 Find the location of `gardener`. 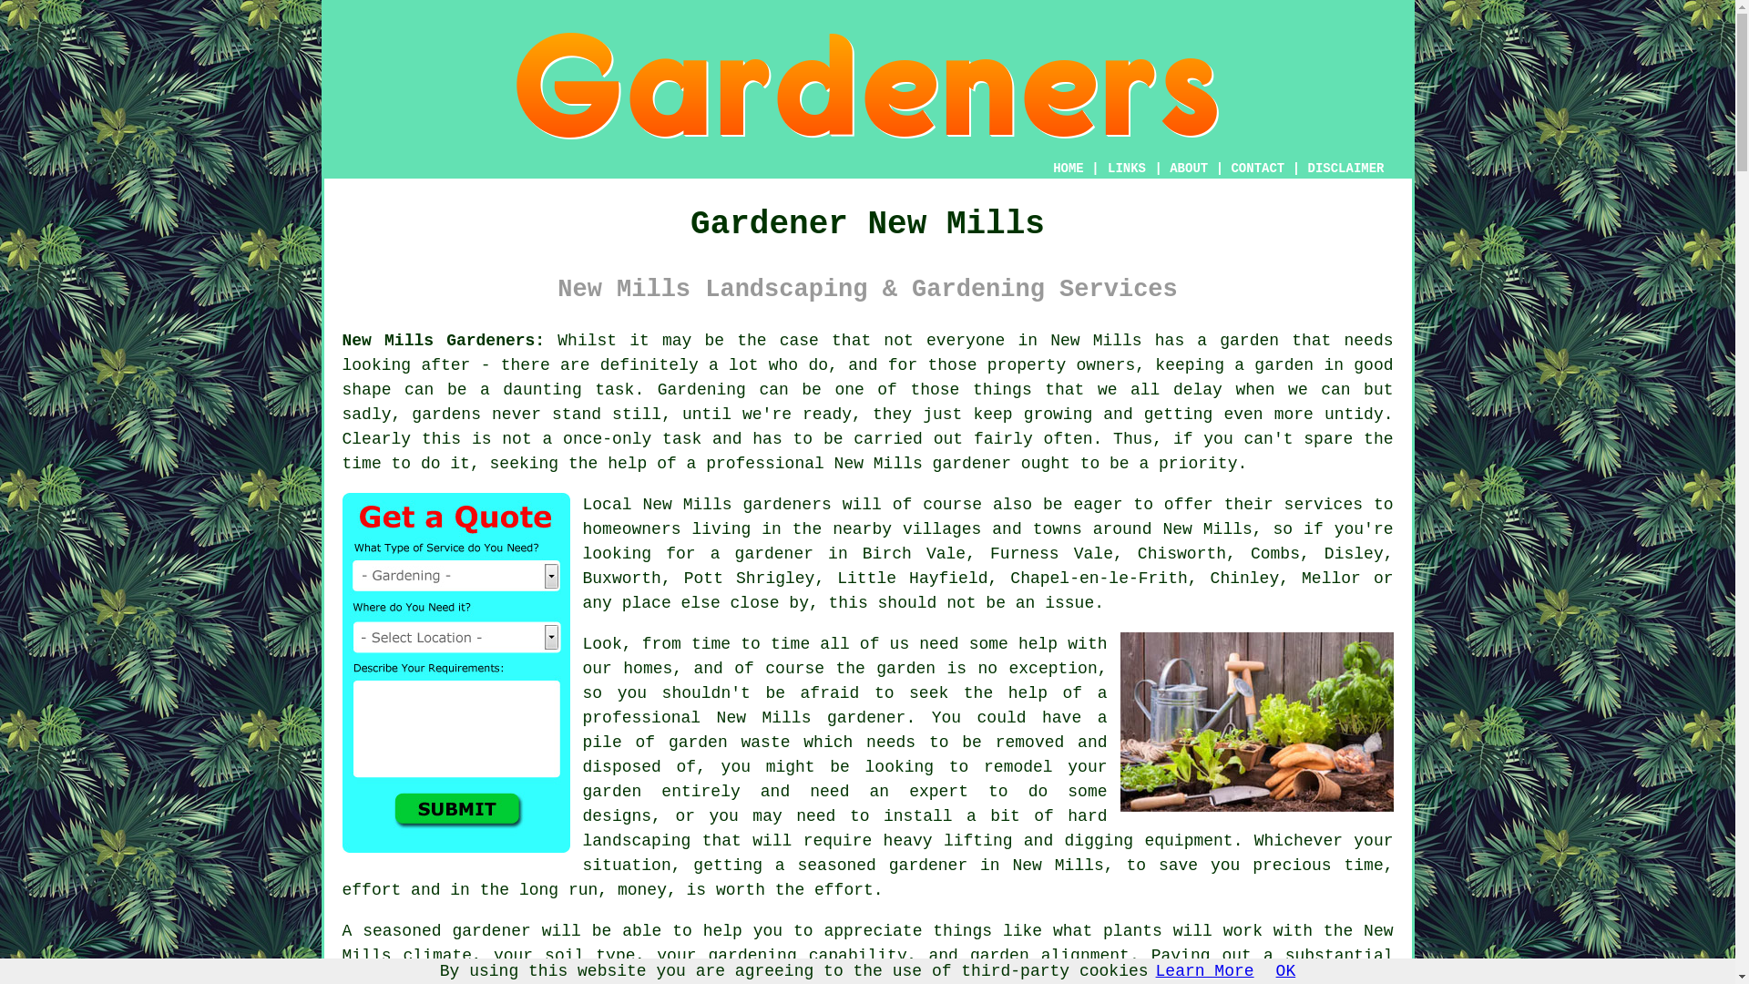

gardener is located at coordinates (971, 463).